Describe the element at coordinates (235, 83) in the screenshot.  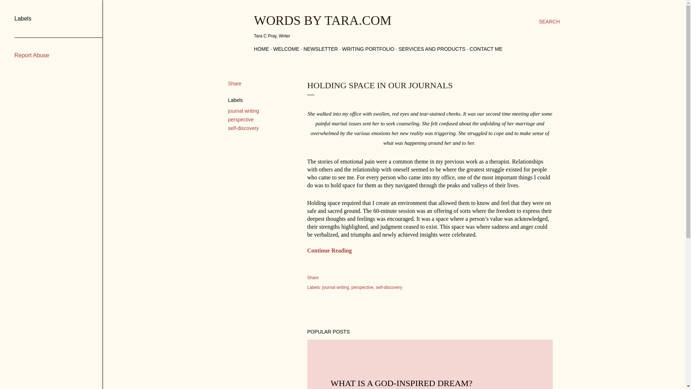
I see `Share` at that location.